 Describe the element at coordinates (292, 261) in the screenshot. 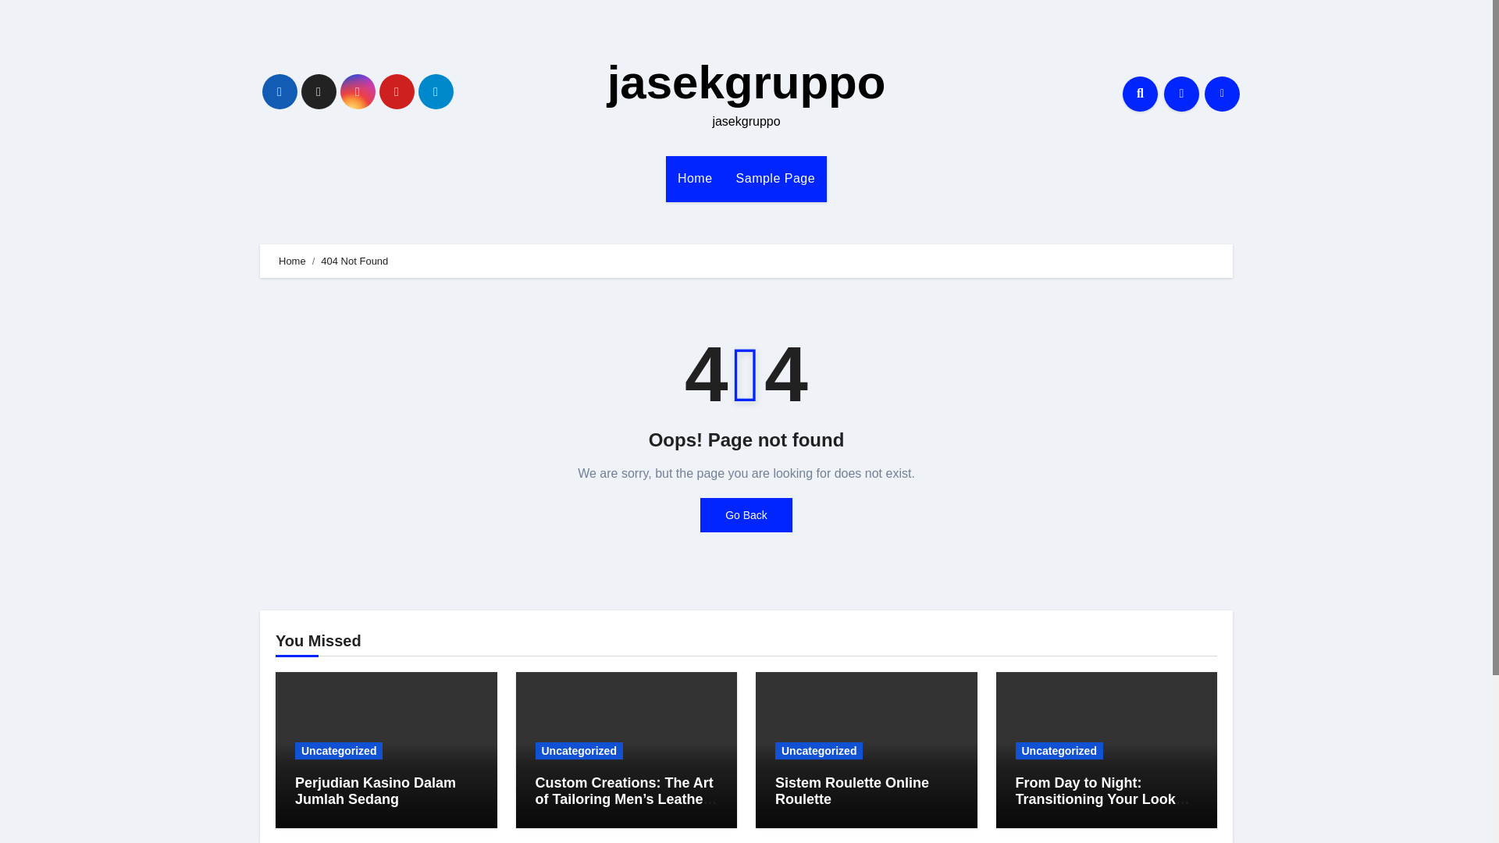

I see `Home` at that location.